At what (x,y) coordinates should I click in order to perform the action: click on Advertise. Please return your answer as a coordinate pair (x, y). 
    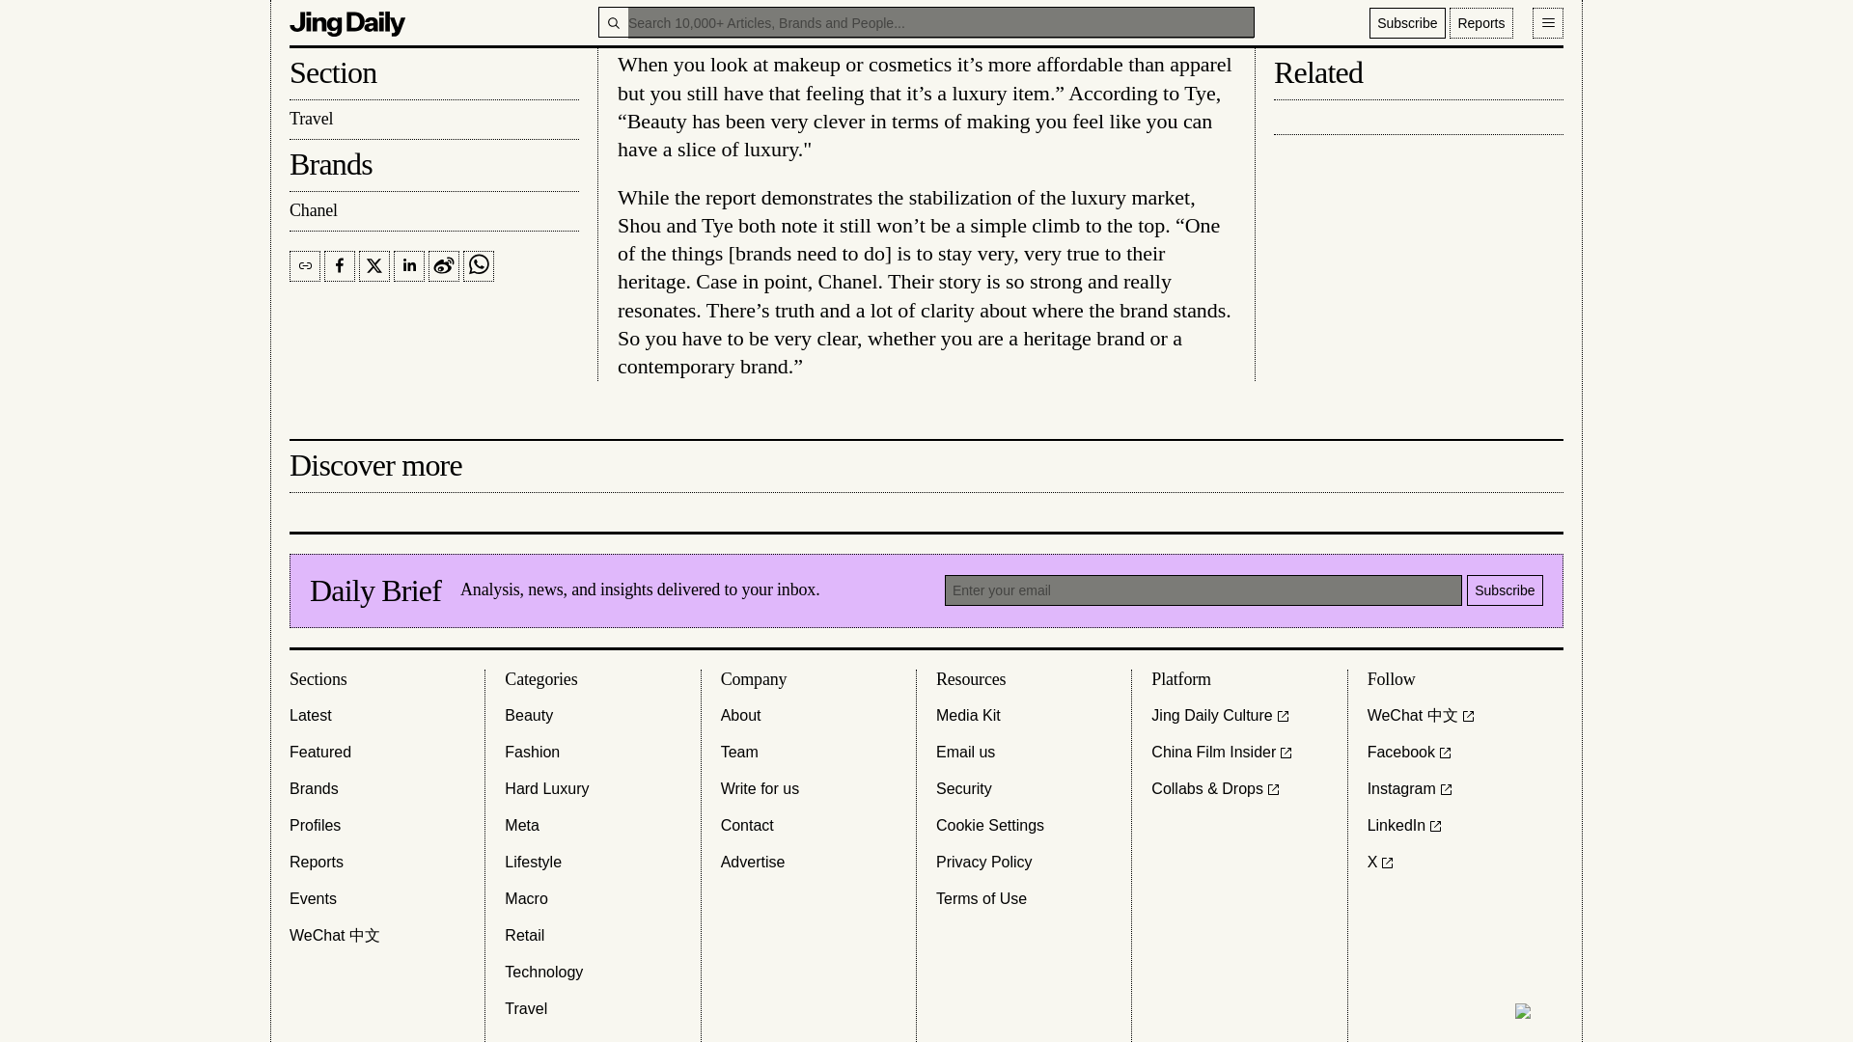
    Looking at the image, I should click on (753, 863).